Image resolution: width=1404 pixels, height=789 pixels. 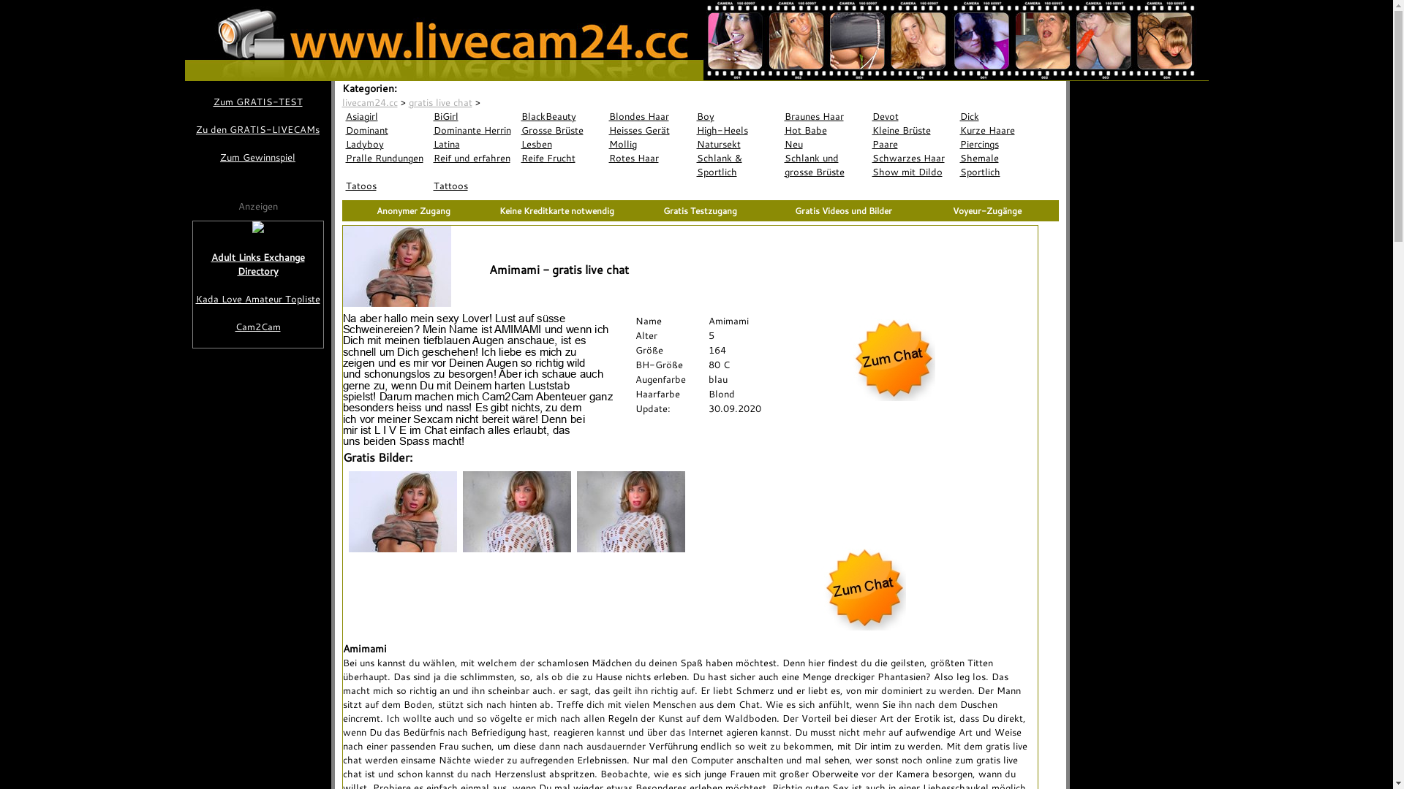 I want to click on Cam2Cam, so click(x=258, y=327).